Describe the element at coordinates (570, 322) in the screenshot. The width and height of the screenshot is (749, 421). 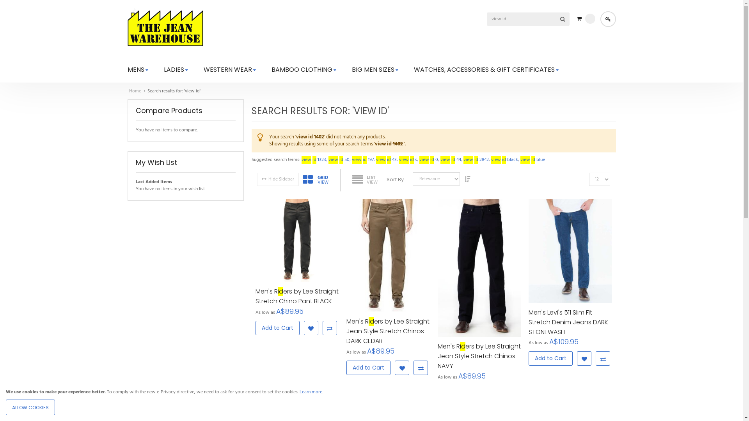
I see `Men's Levi's 511 Slim Fit Stretch Denim Jeans DARK STONEWASH` at that location.